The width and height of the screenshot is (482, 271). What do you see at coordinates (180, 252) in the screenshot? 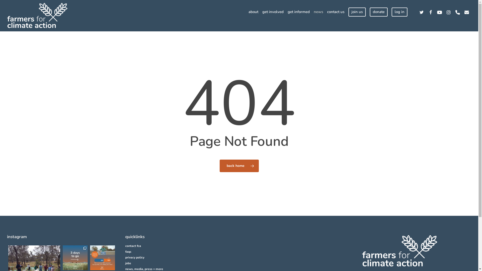
I see `faqs` at bounding box center [180, 252].